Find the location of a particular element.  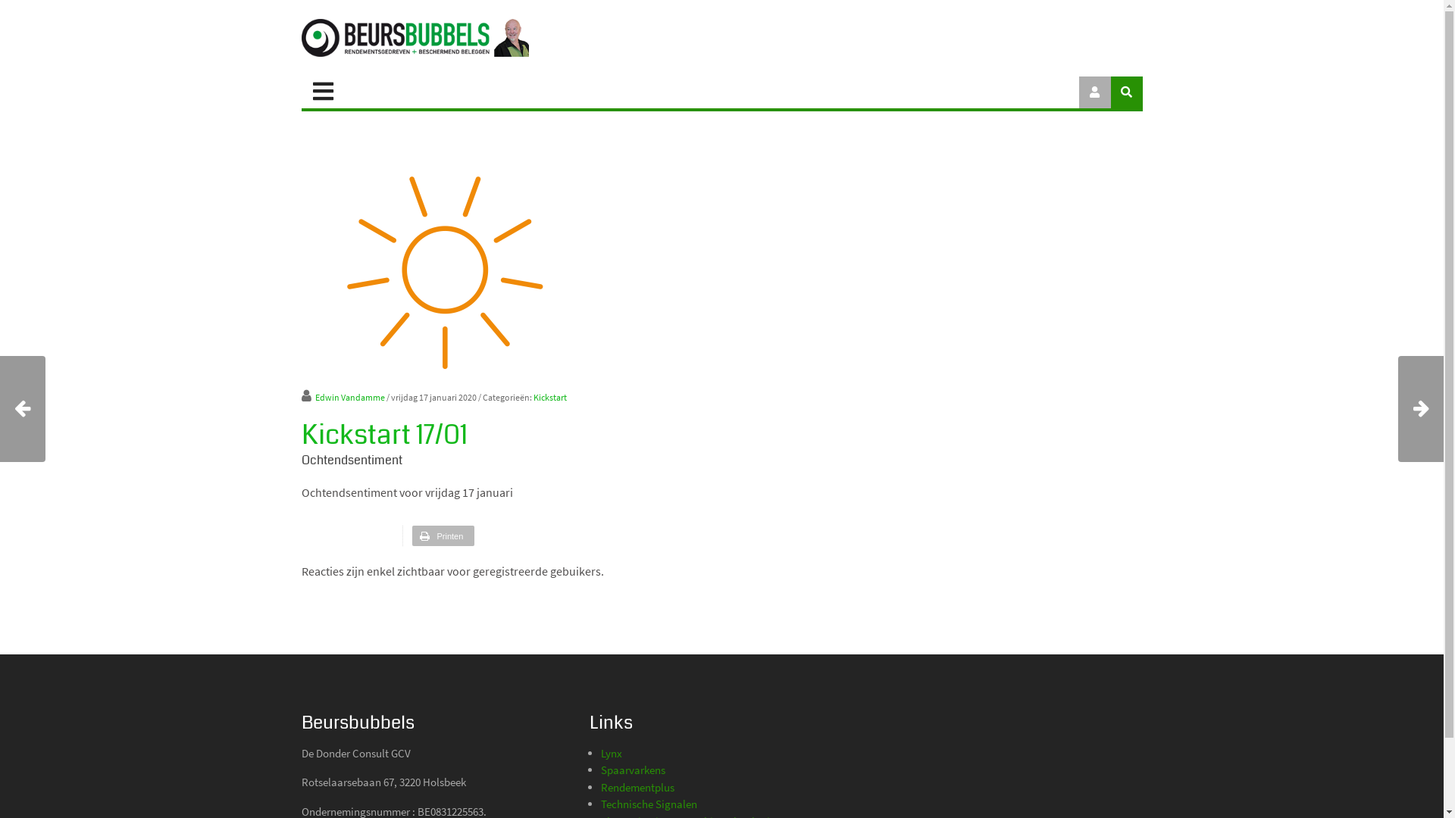

Edwin Vandamme is located at coordinates (343, 397).